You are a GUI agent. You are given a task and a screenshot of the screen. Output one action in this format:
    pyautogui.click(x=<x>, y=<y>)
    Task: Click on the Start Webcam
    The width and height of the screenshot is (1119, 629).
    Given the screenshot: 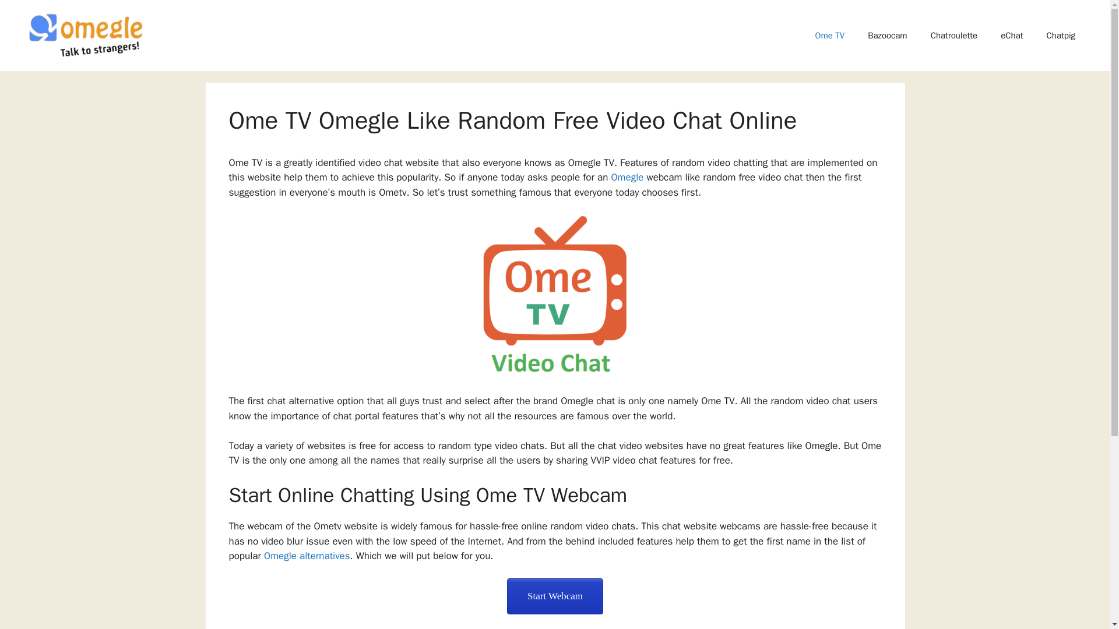 What is the action you would take?
    pyautogui.click(x=555, y=596)
    